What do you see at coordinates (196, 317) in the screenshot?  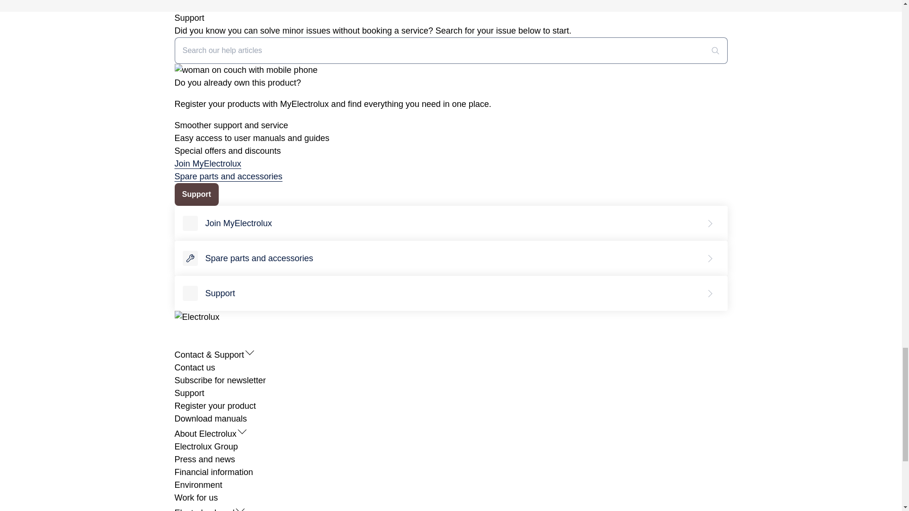 I see `Electrolux` at bounding box center [196, 317].